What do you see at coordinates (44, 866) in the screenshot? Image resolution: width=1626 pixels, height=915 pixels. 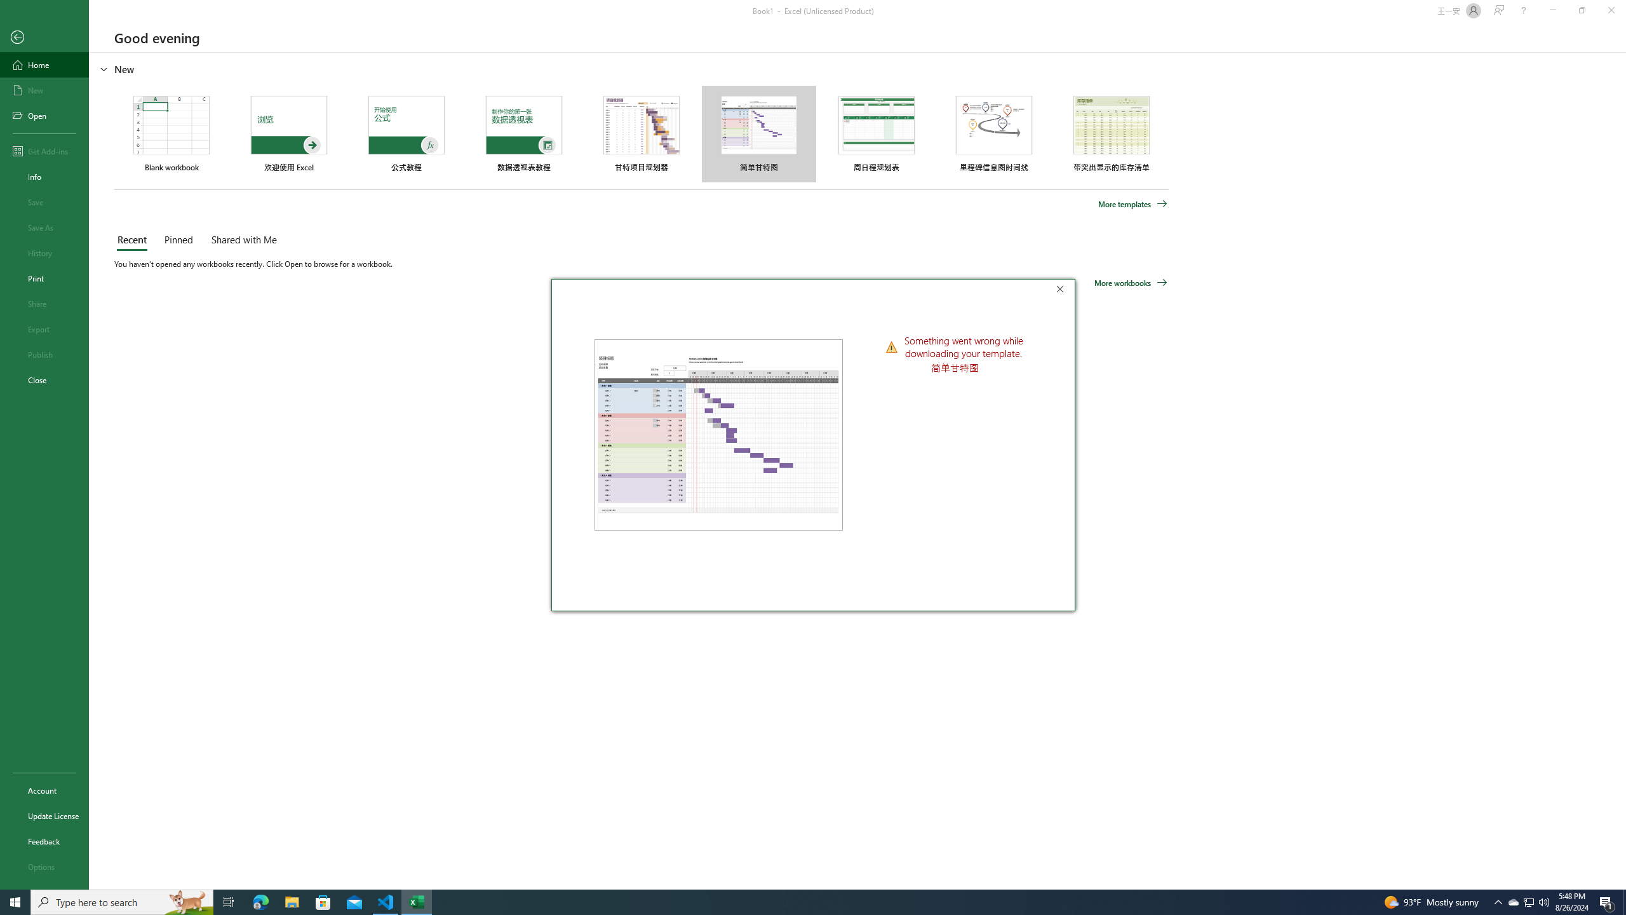 I see `Options` at bounding box center [44, 866].